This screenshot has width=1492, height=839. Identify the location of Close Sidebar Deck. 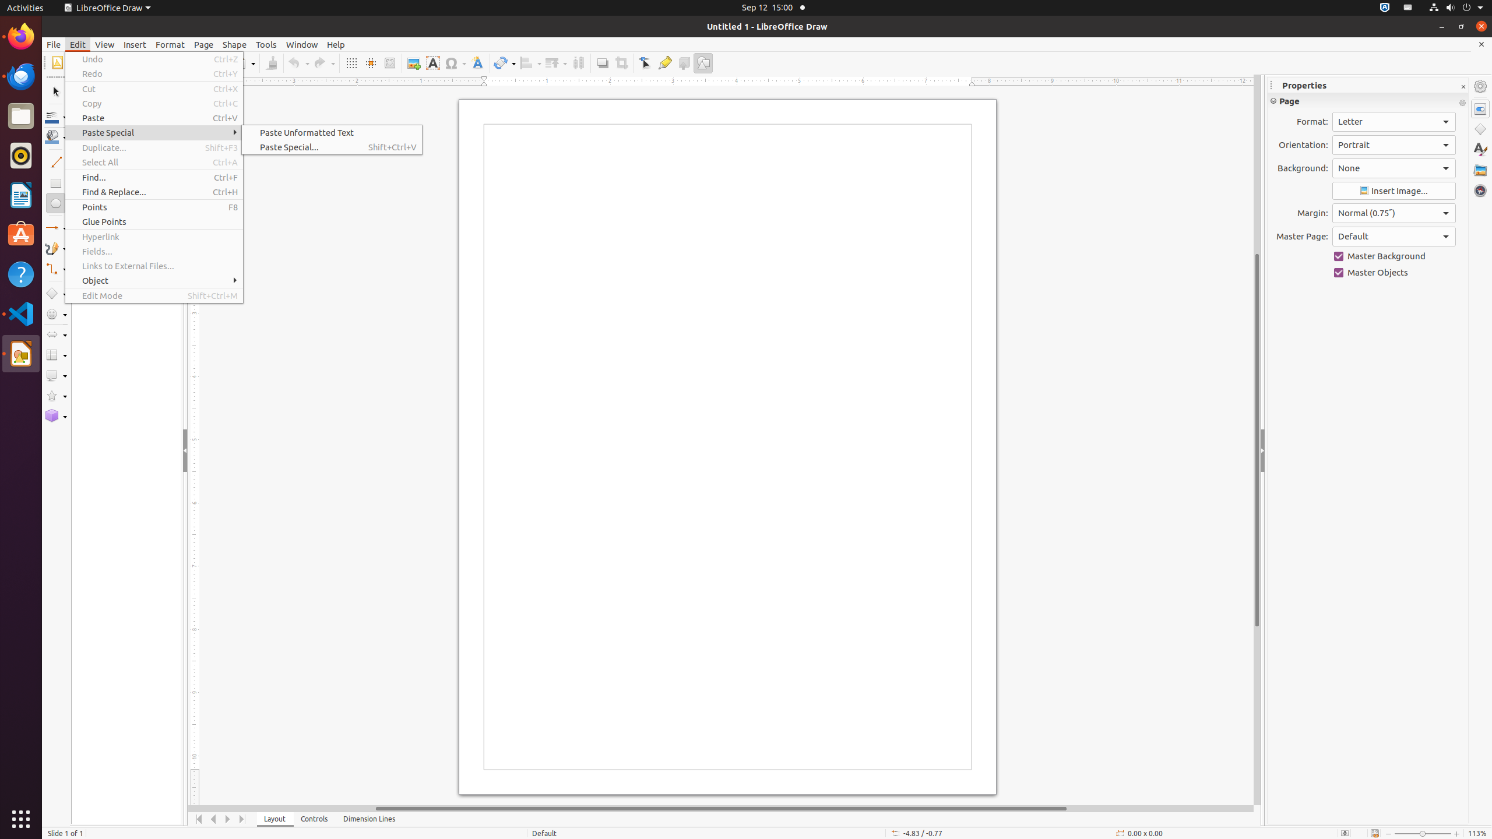
(1463, 87).